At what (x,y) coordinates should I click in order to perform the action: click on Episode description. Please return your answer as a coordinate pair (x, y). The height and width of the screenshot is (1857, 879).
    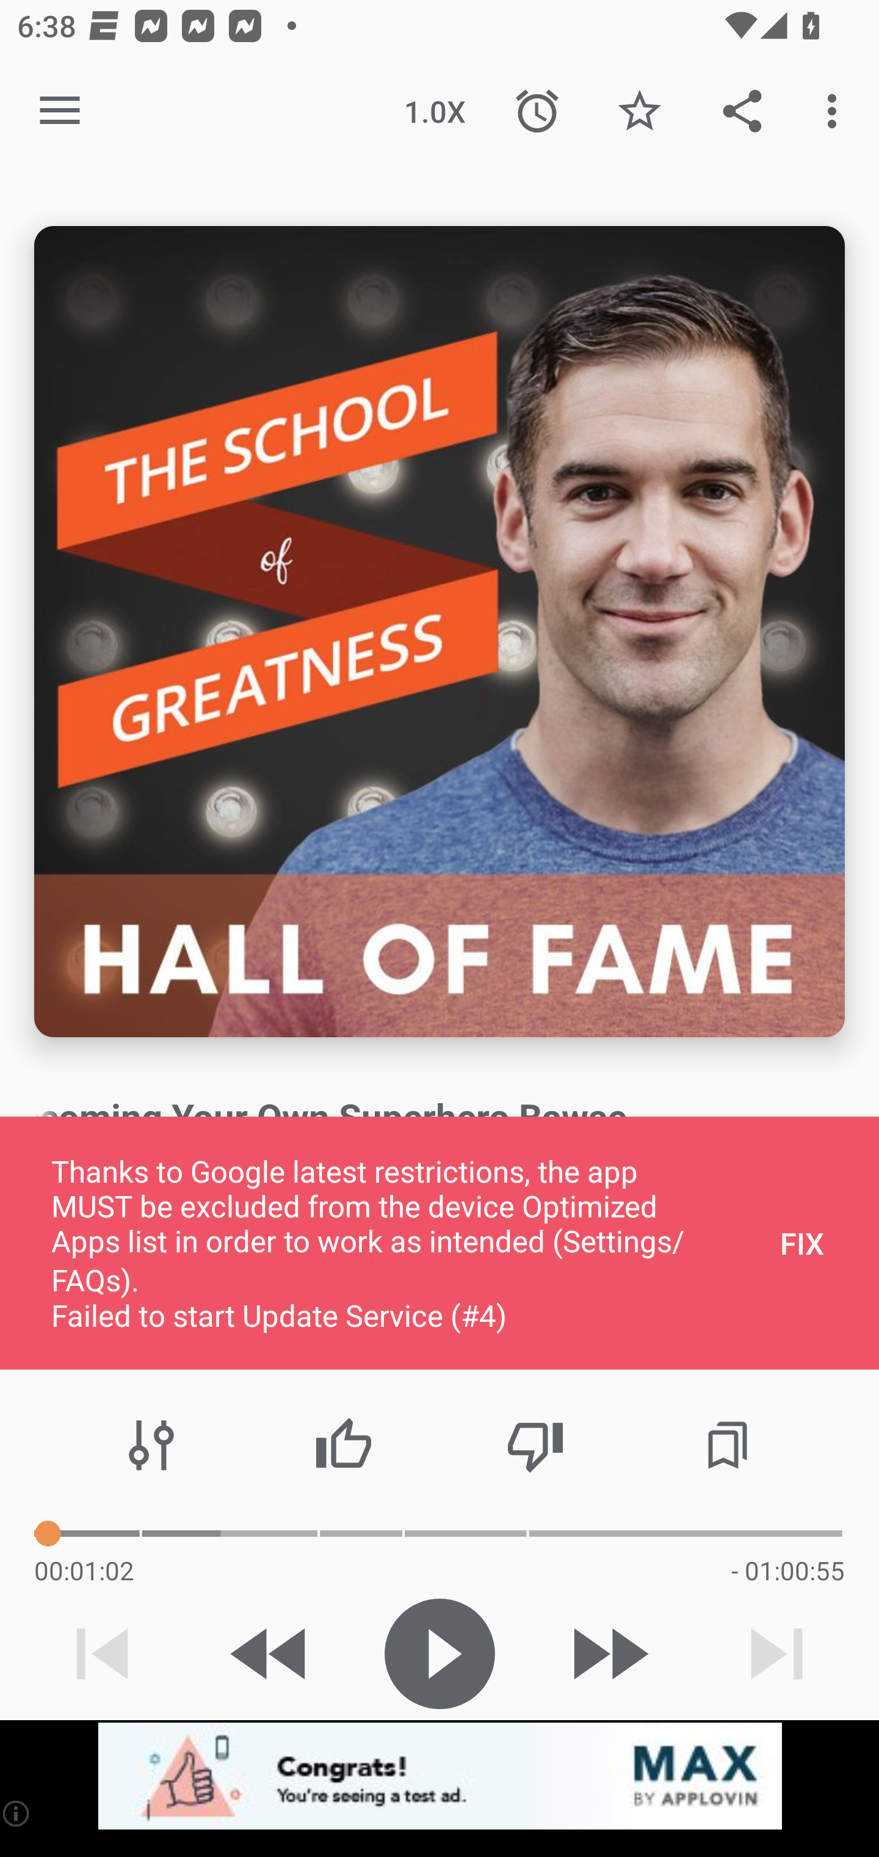
    Looking at the image, I should click on (440, 632).